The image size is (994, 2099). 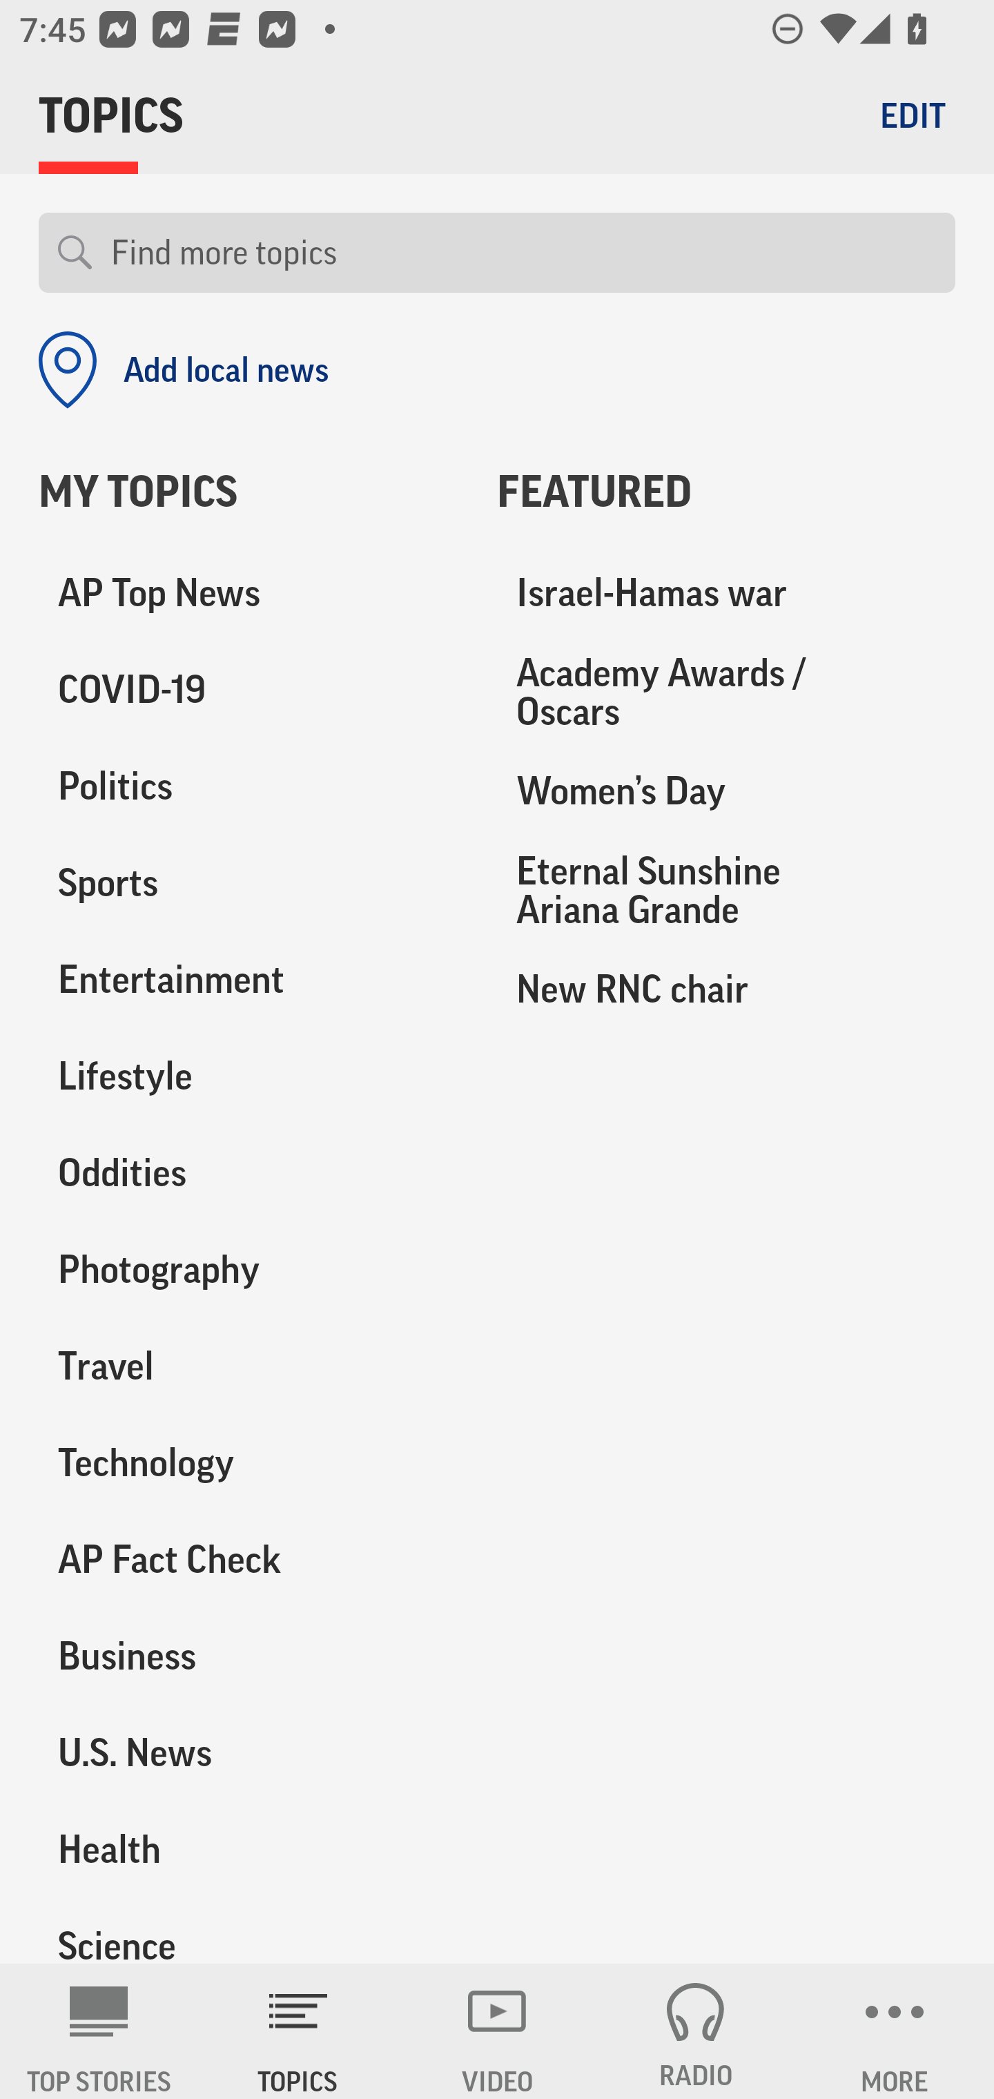 I want to click on RADIO, so click(x=696, y=2031).